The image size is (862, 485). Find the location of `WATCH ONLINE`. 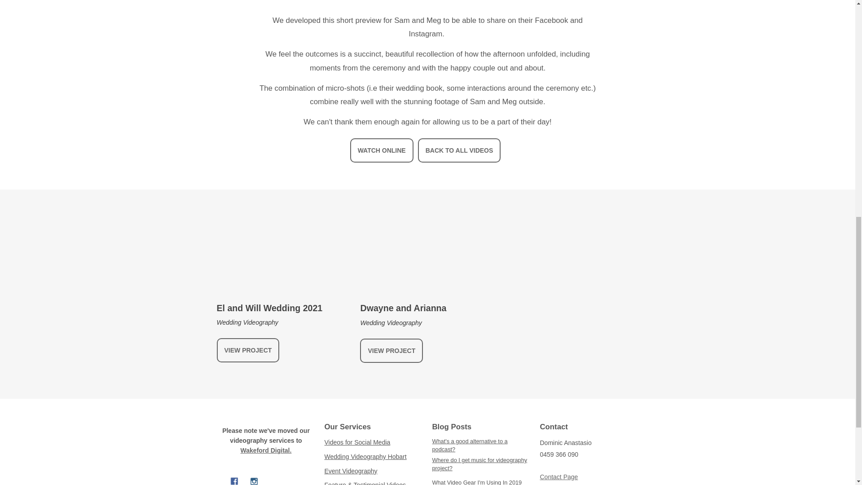

WATCH ONLINE is located at coordinates (382, 150).